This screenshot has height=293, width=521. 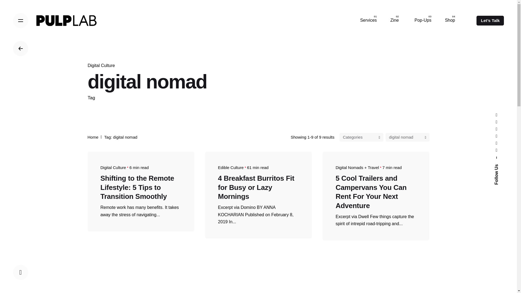 What do you see at coordinates (368, 20) in the screenshot?
I see `Services` at bounding box center [368, 20].